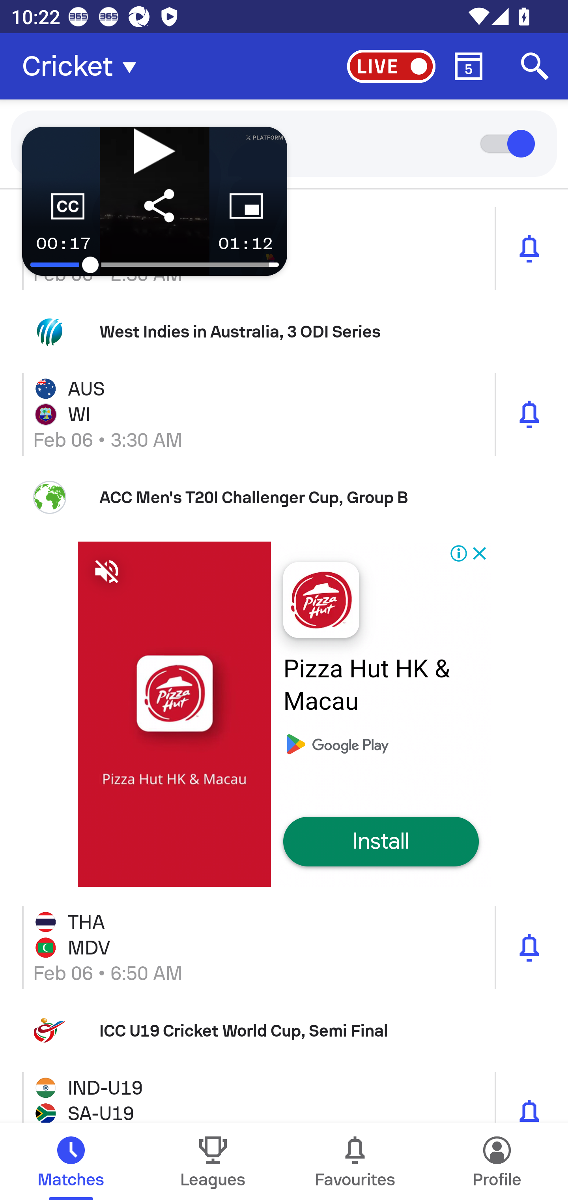  What do you see at coordinates (284, 1031) in the screenshot?
I see `ICC U19 Cricket World Cup, Semi Final` at bounding box center [284, 1031].